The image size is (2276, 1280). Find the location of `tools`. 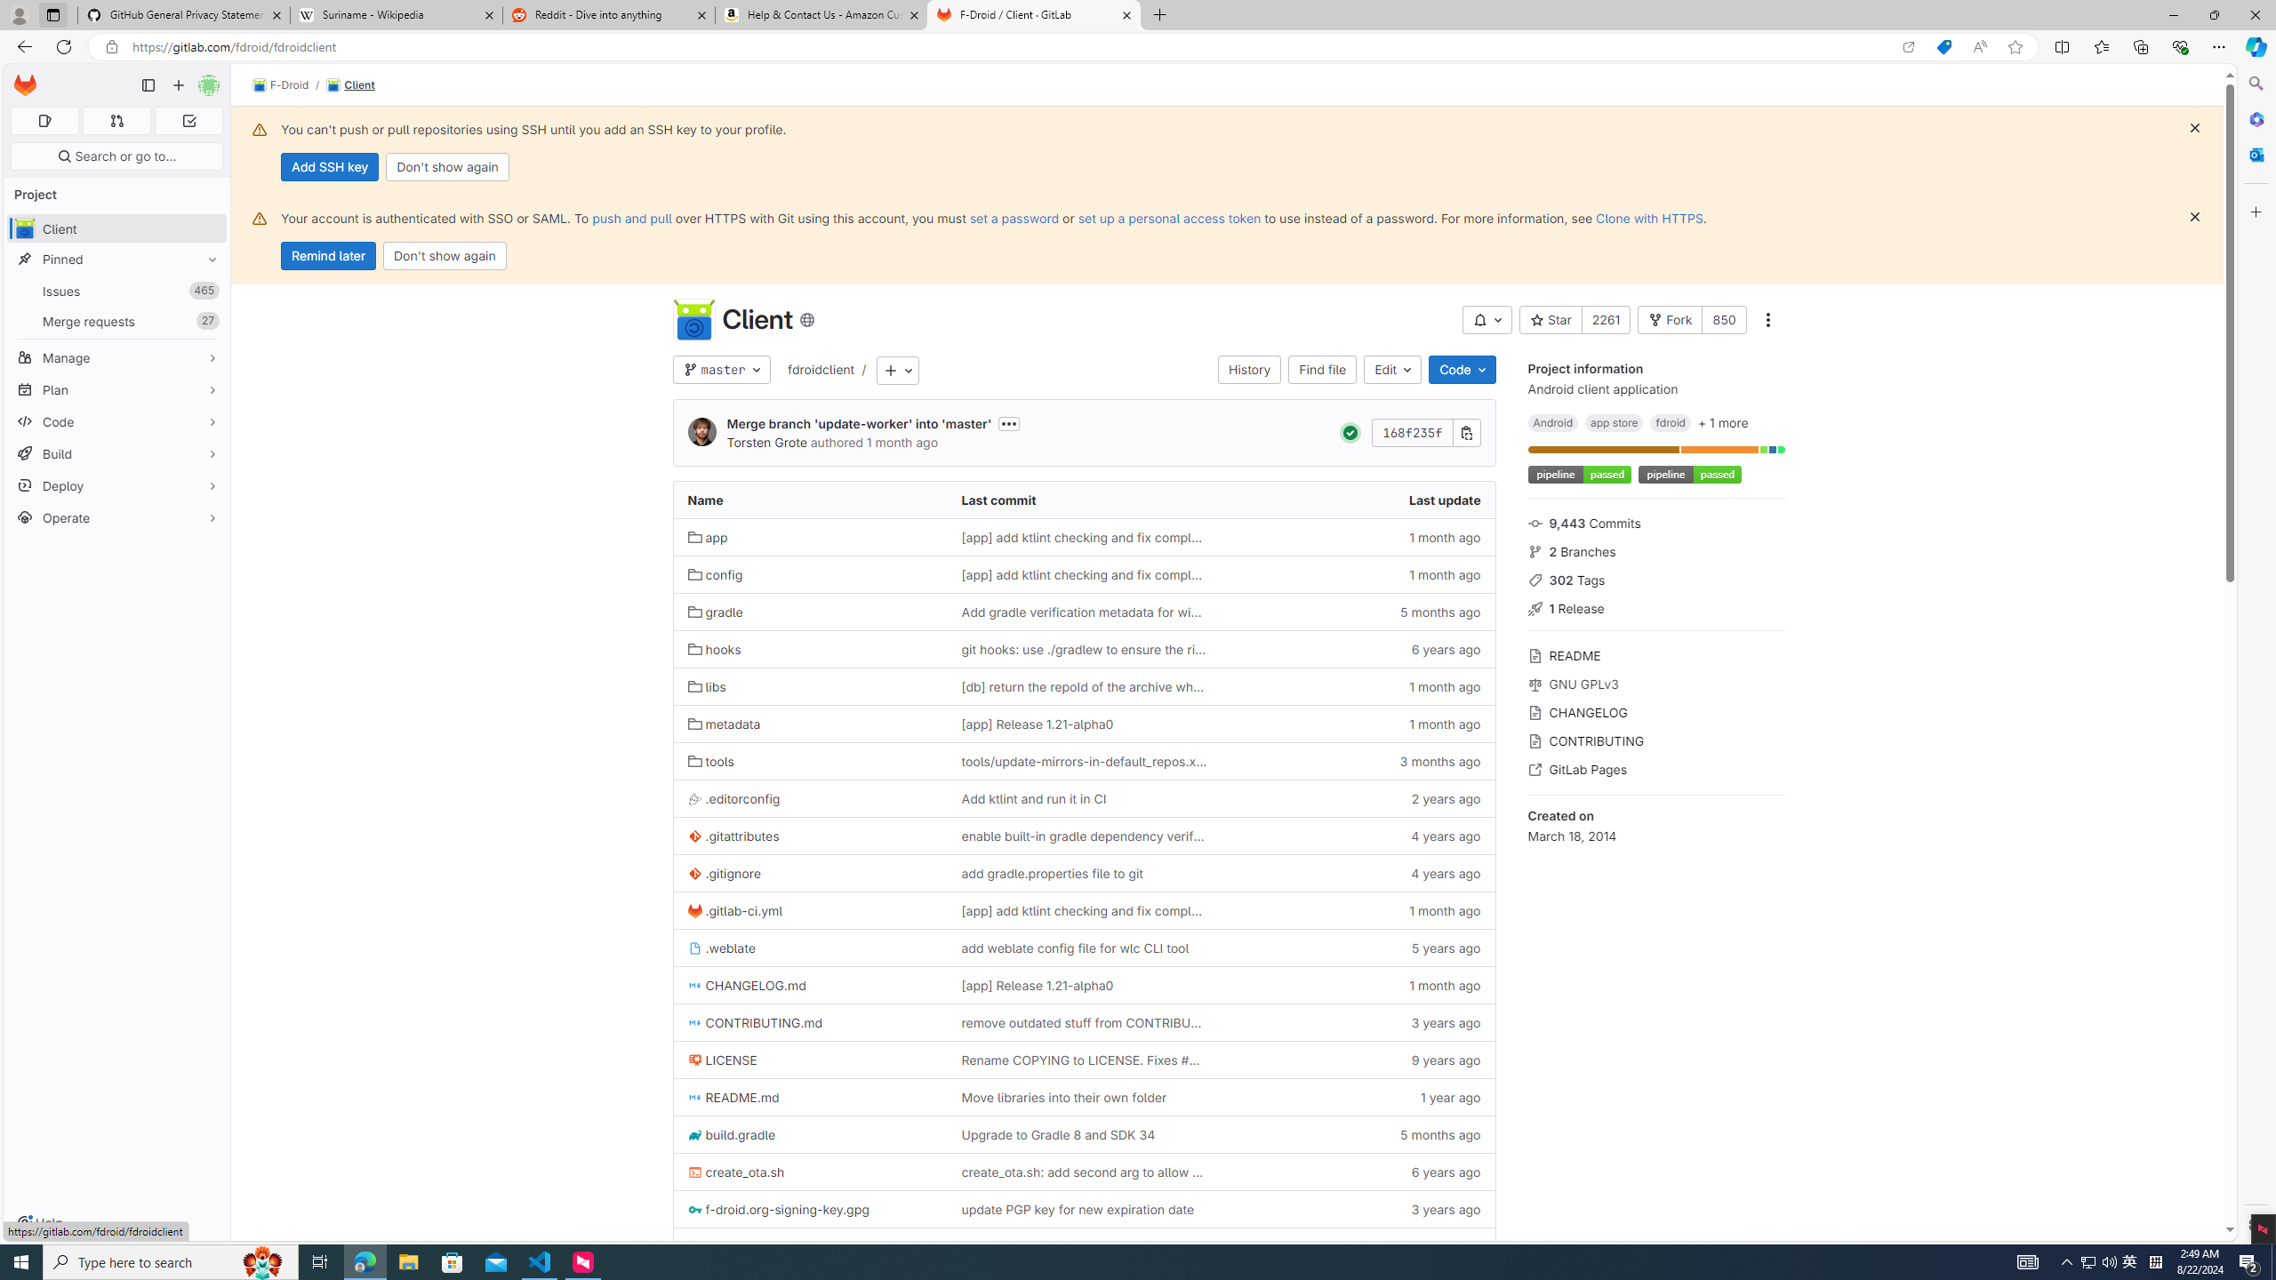

tools is located at coordinates (809, 761).